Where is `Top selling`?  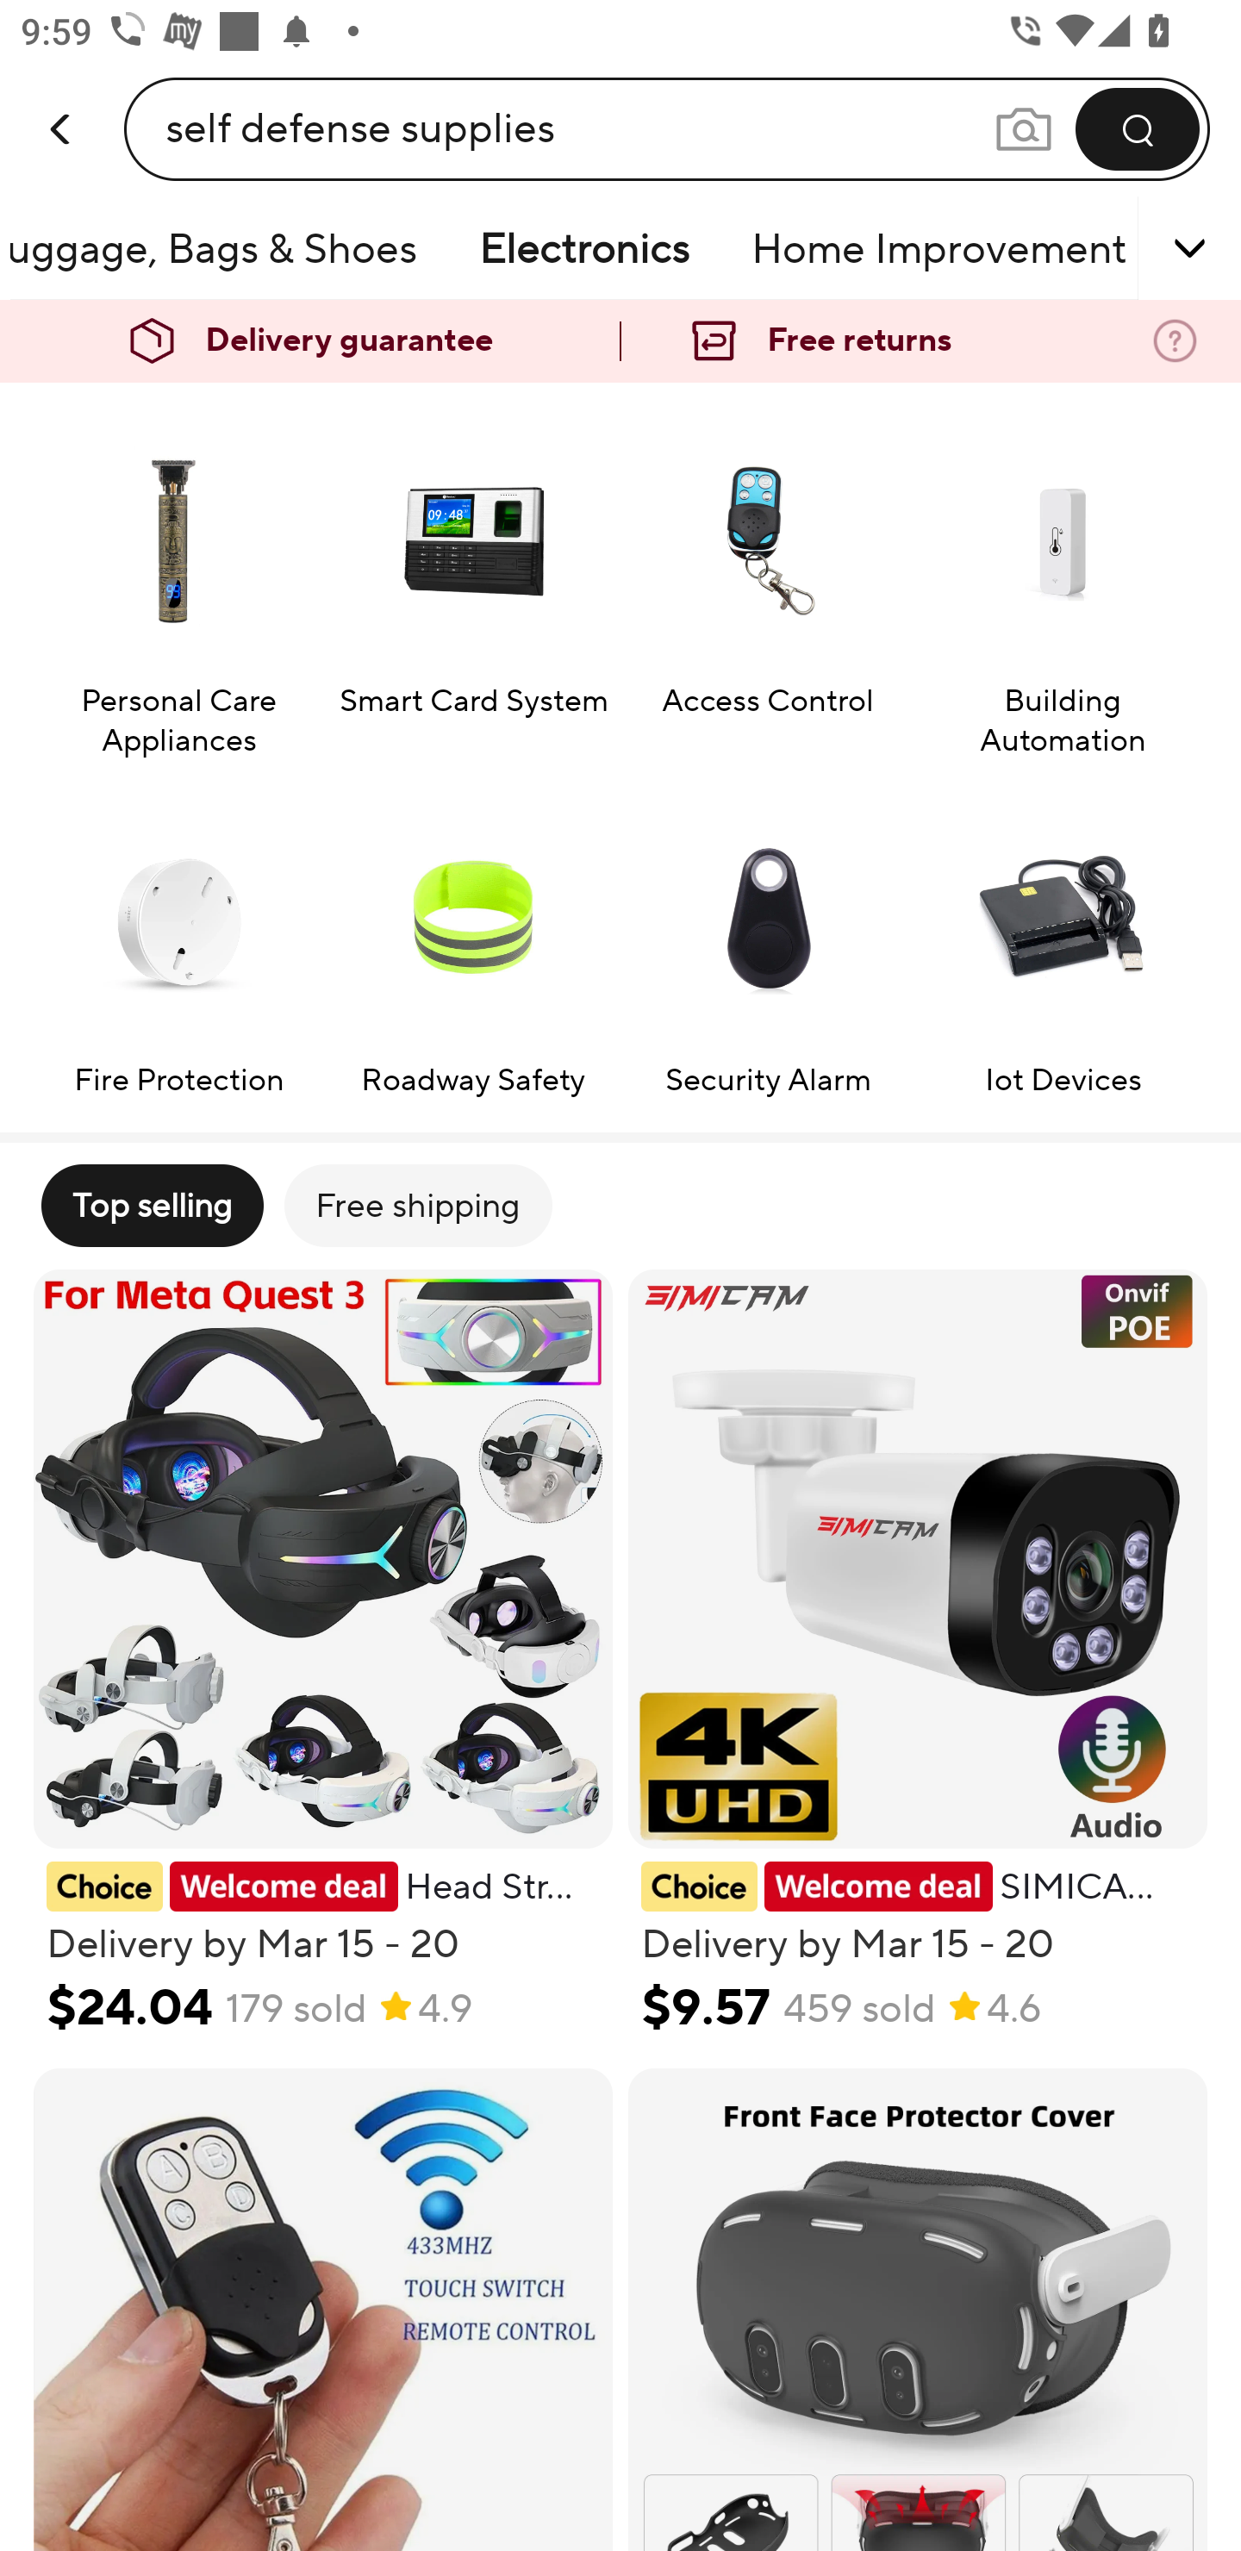
Top selling is located at coordinates (152, 1205).